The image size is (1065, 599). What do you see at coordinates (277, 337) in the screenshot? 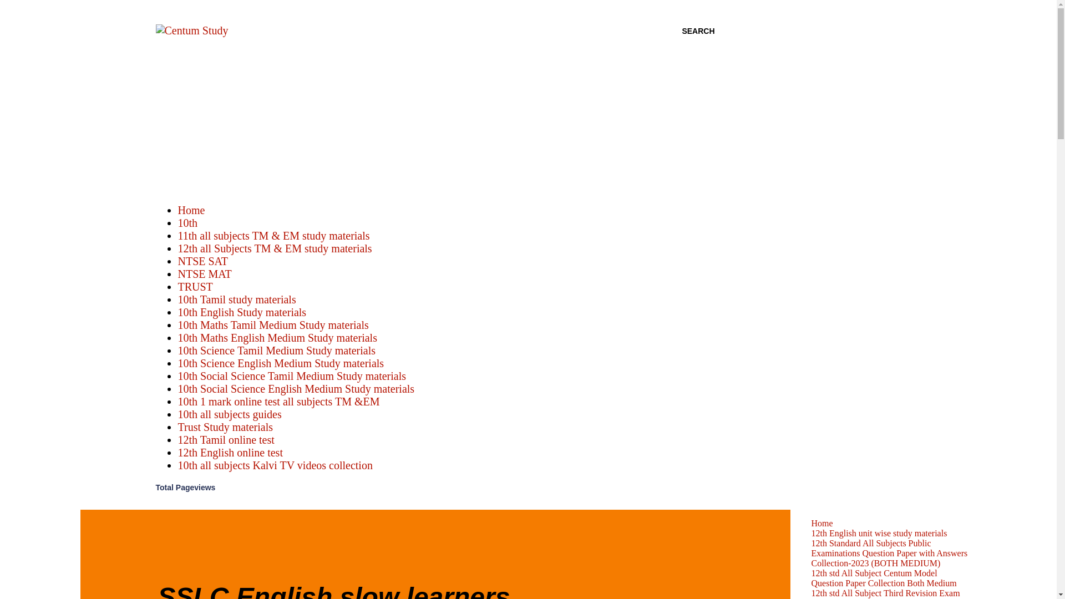
I see `10th Maths English Medium Study materials` at bounding box center [277, 337].